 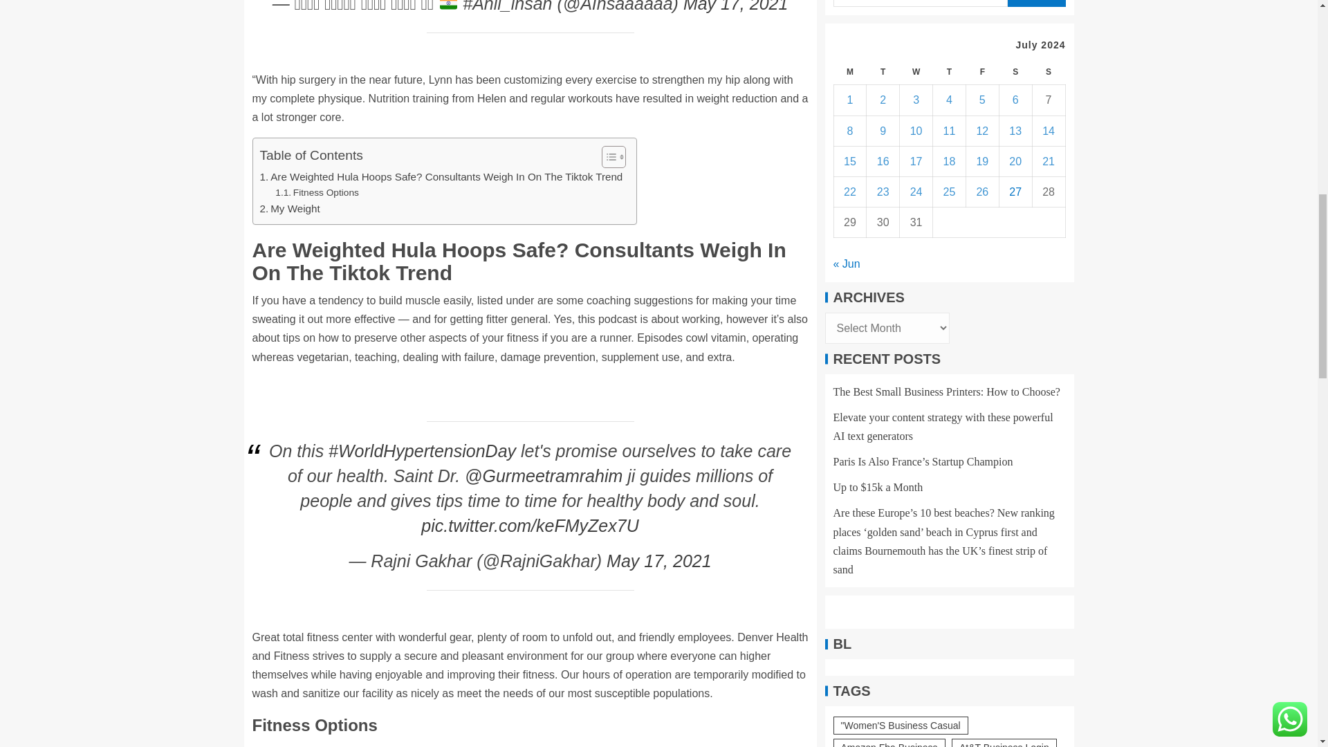 What do you see at coordinates (736, 7) in the screenshot?
I see `May 17, 2021` at bounding box center [736, 7].